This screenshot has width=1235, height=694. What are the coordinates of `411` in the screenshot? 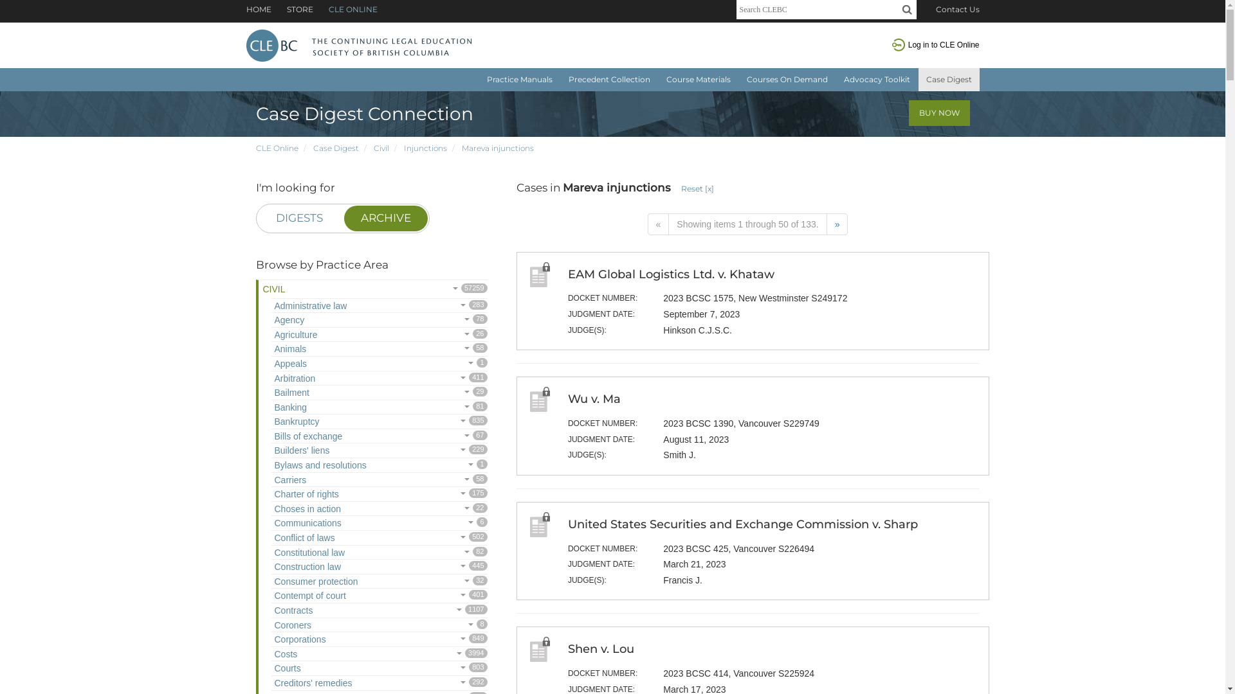 It's located at (316, 380).